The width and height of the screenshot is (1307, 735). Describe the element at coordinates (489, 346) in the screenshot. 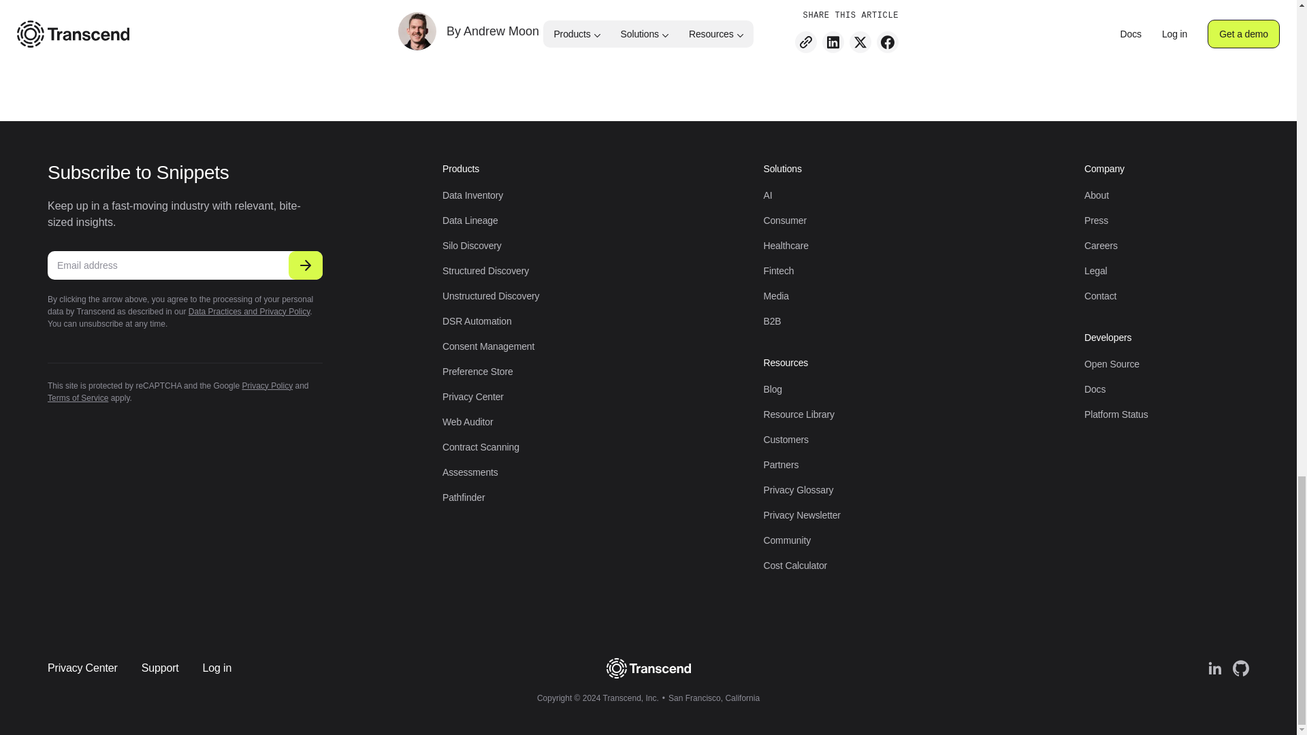

I see `Consent Management` at that location.